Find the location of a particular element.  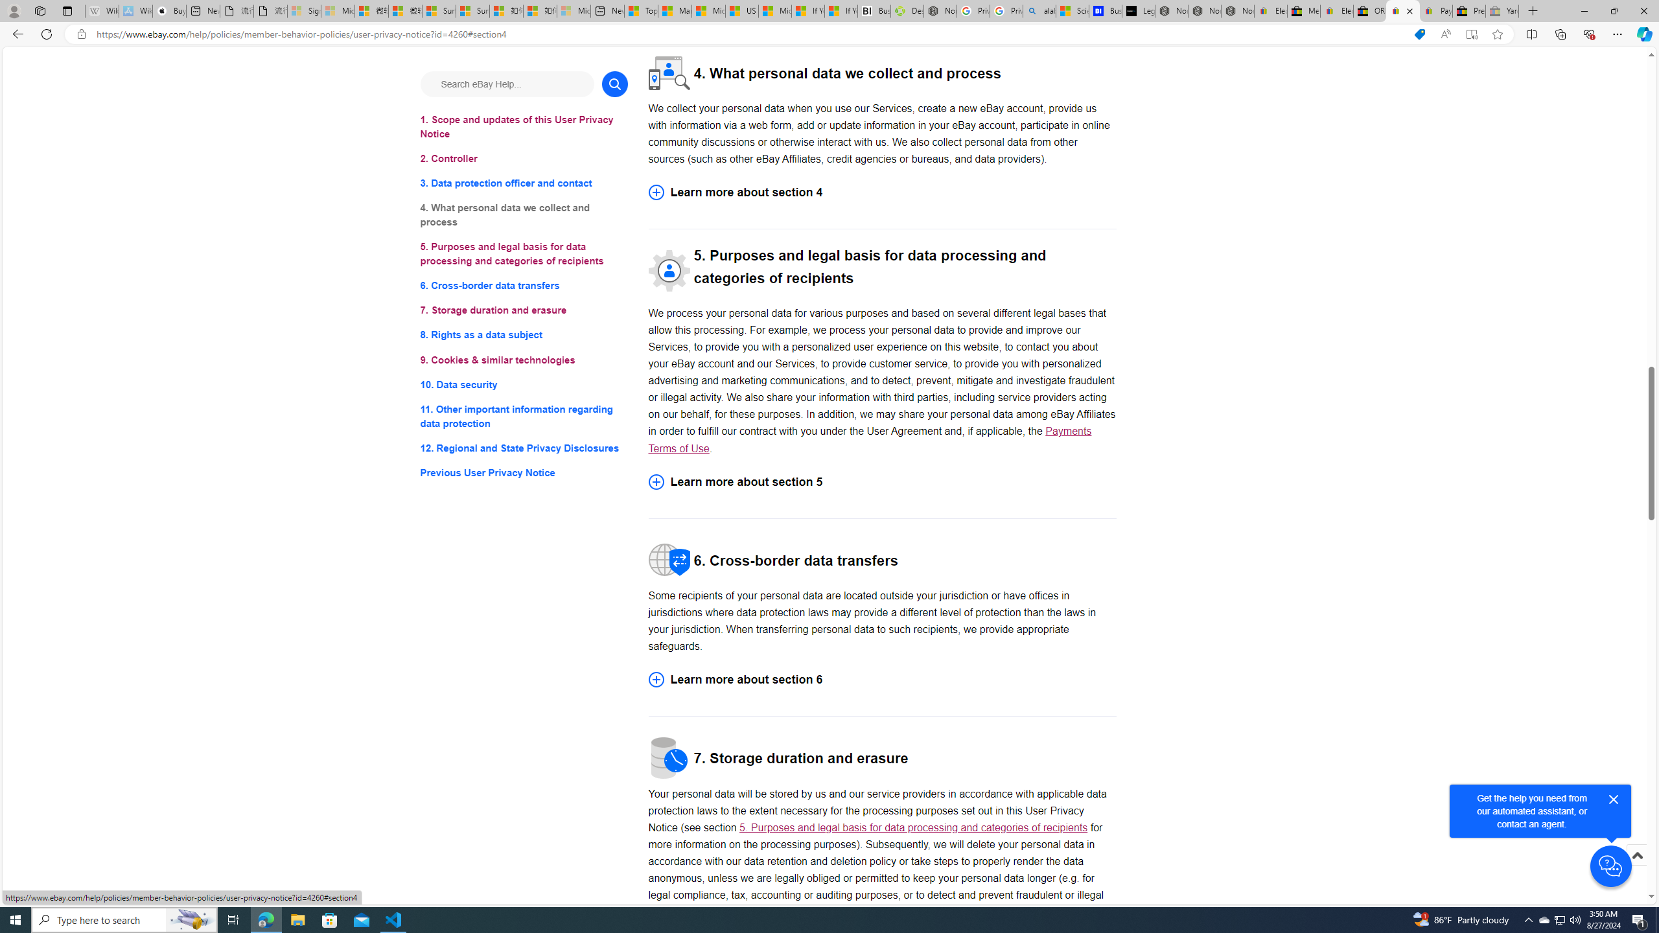

Microsoft Services Agreement - Sleeping is located at coordinates (337, 11).